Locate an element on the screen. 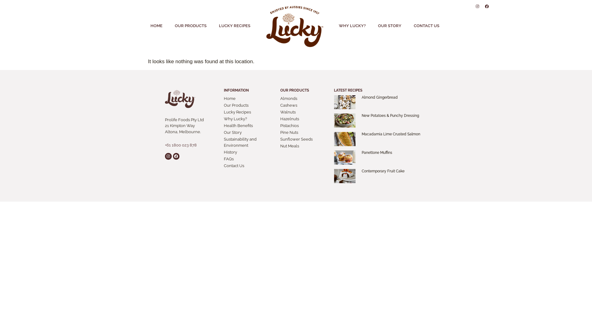  Pine Nuts is located at coordinates (304, 133).